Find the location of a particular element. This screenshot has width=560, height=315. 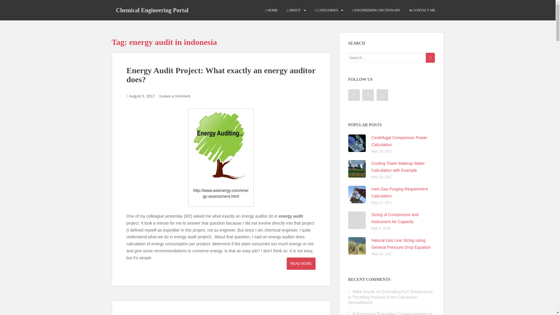

Chemical Engineering Portal is located at coordinates (152, 10).